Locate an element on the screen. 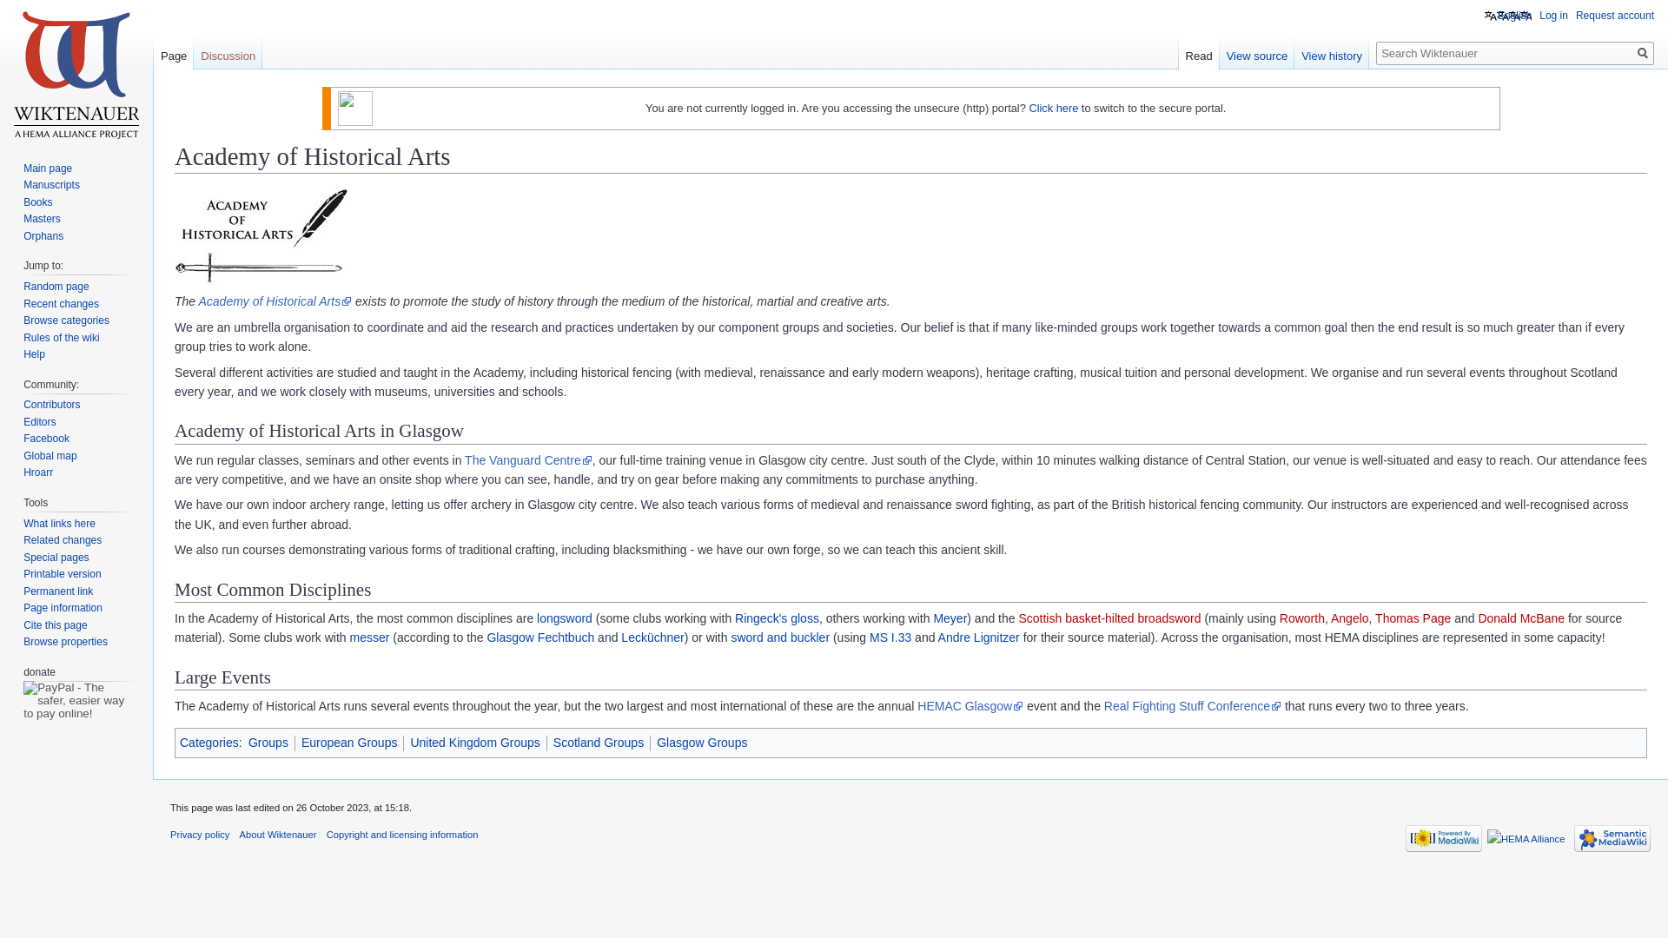 The image size is (1668, 938). Roworth is located at coordinates (1301, 618).